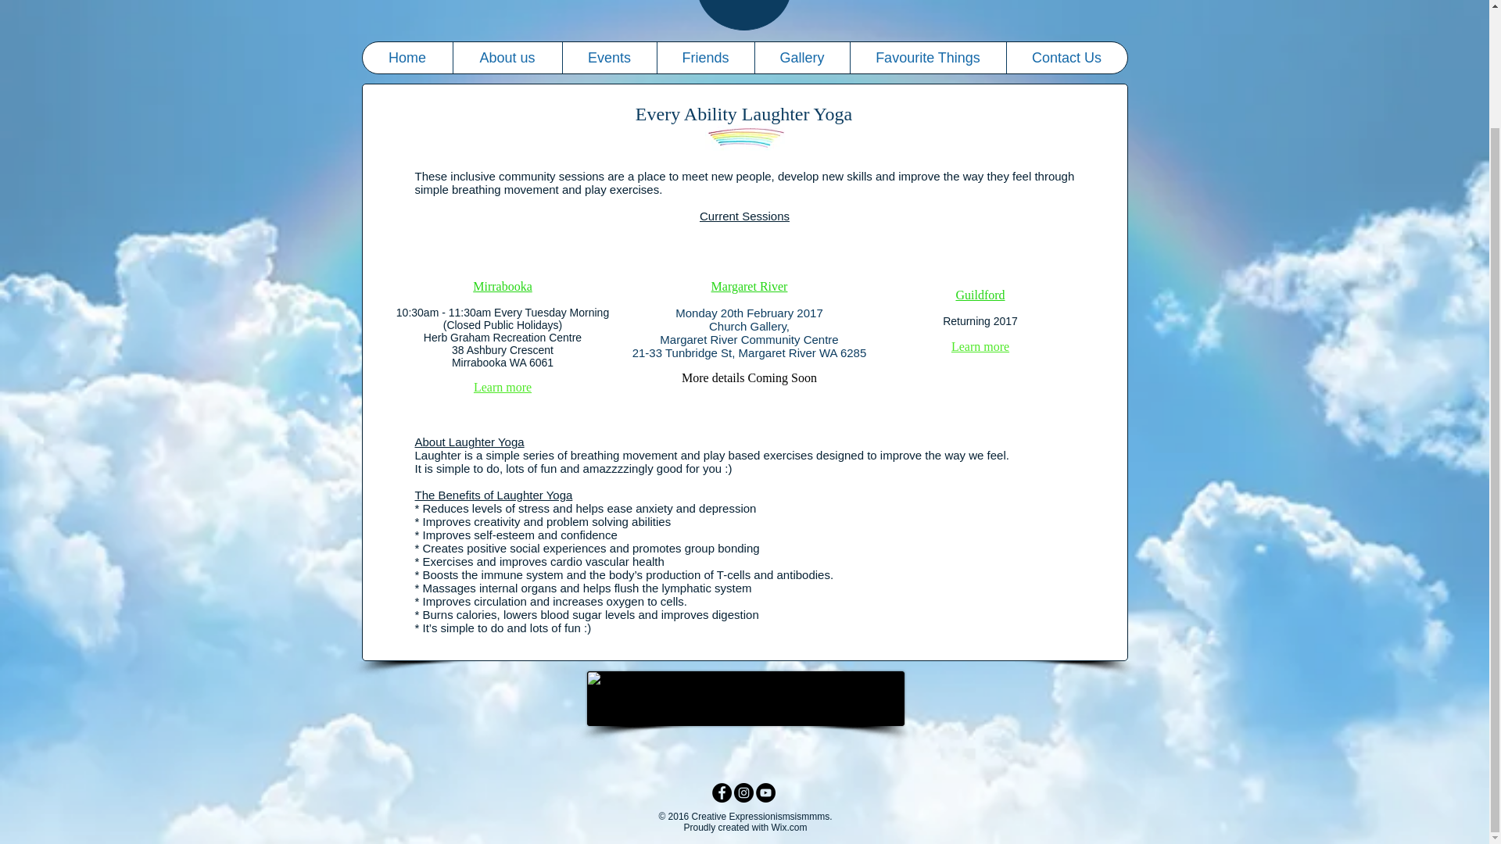 This screenshot has height=844, width=1501. Describe the element at coordinates (789, 827) in the screenshot. I see `Wix.com` at that location.